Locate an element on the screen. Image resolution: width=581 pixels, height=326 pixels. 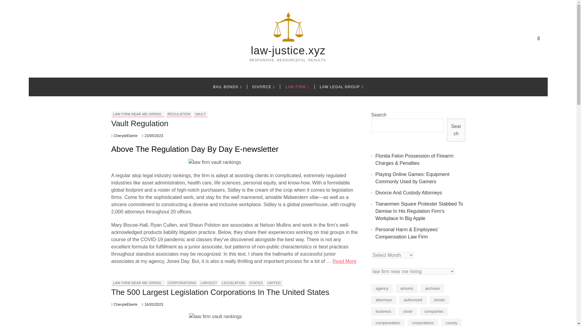
DIVORCE is located at coordinates (264, 87).